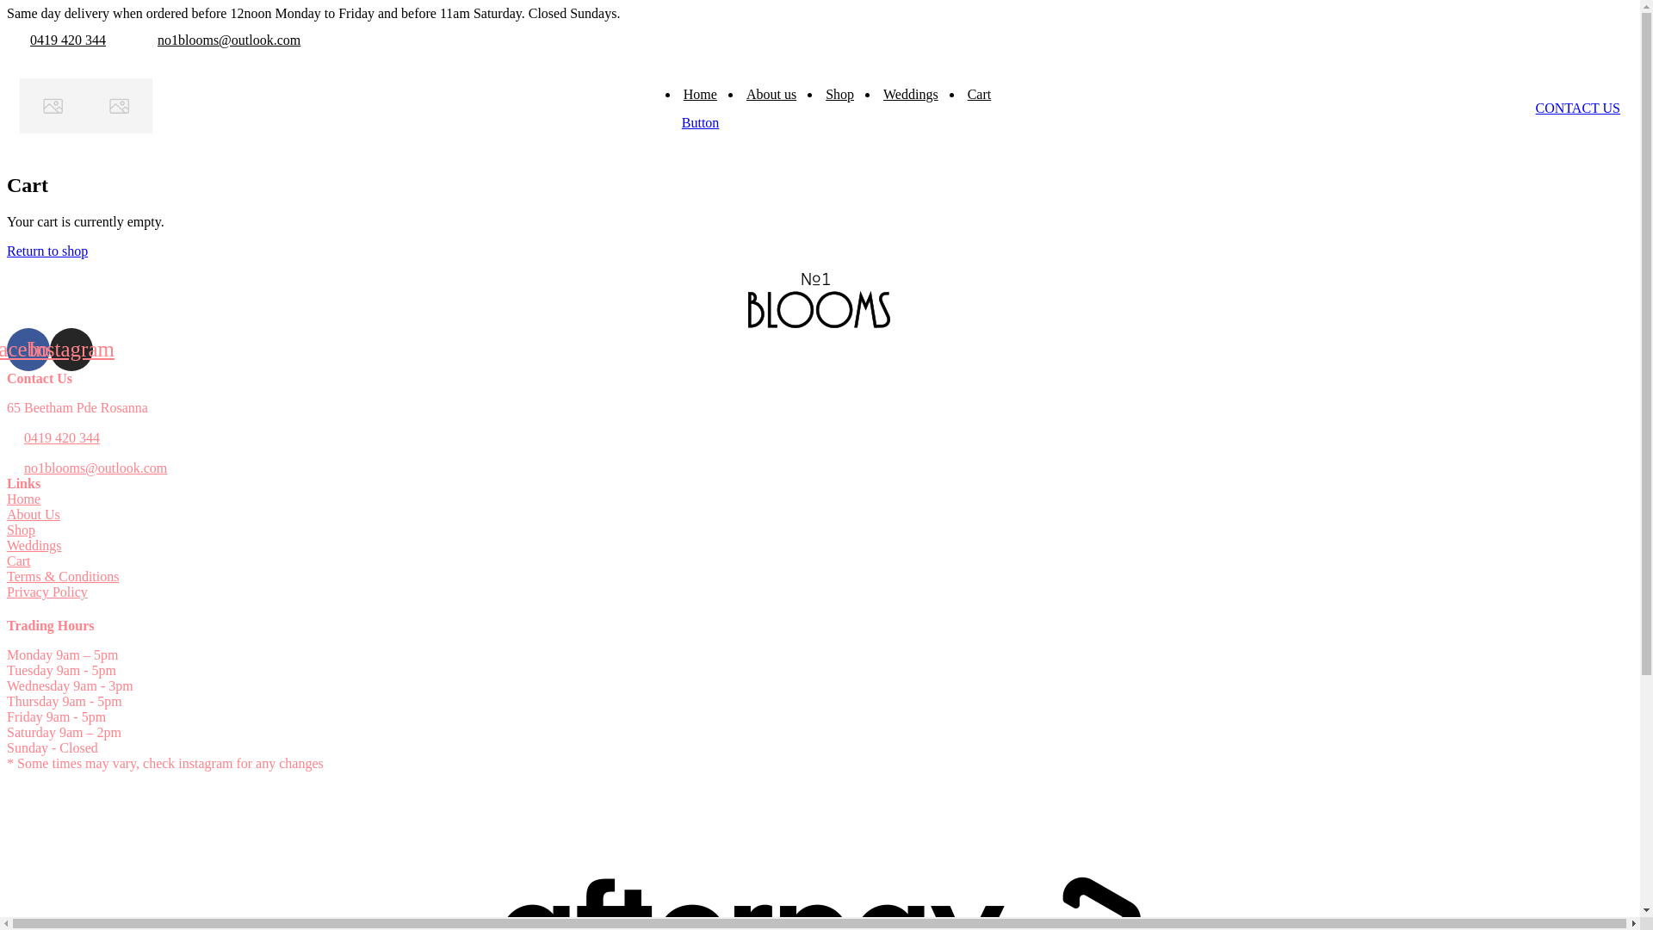 The height and width of the screenshot is (930, 1653). What do you see at coordinates (229, 40) in the screenshot?
I see `no1blooms@outlook.com` at bounding box center [229, 40].